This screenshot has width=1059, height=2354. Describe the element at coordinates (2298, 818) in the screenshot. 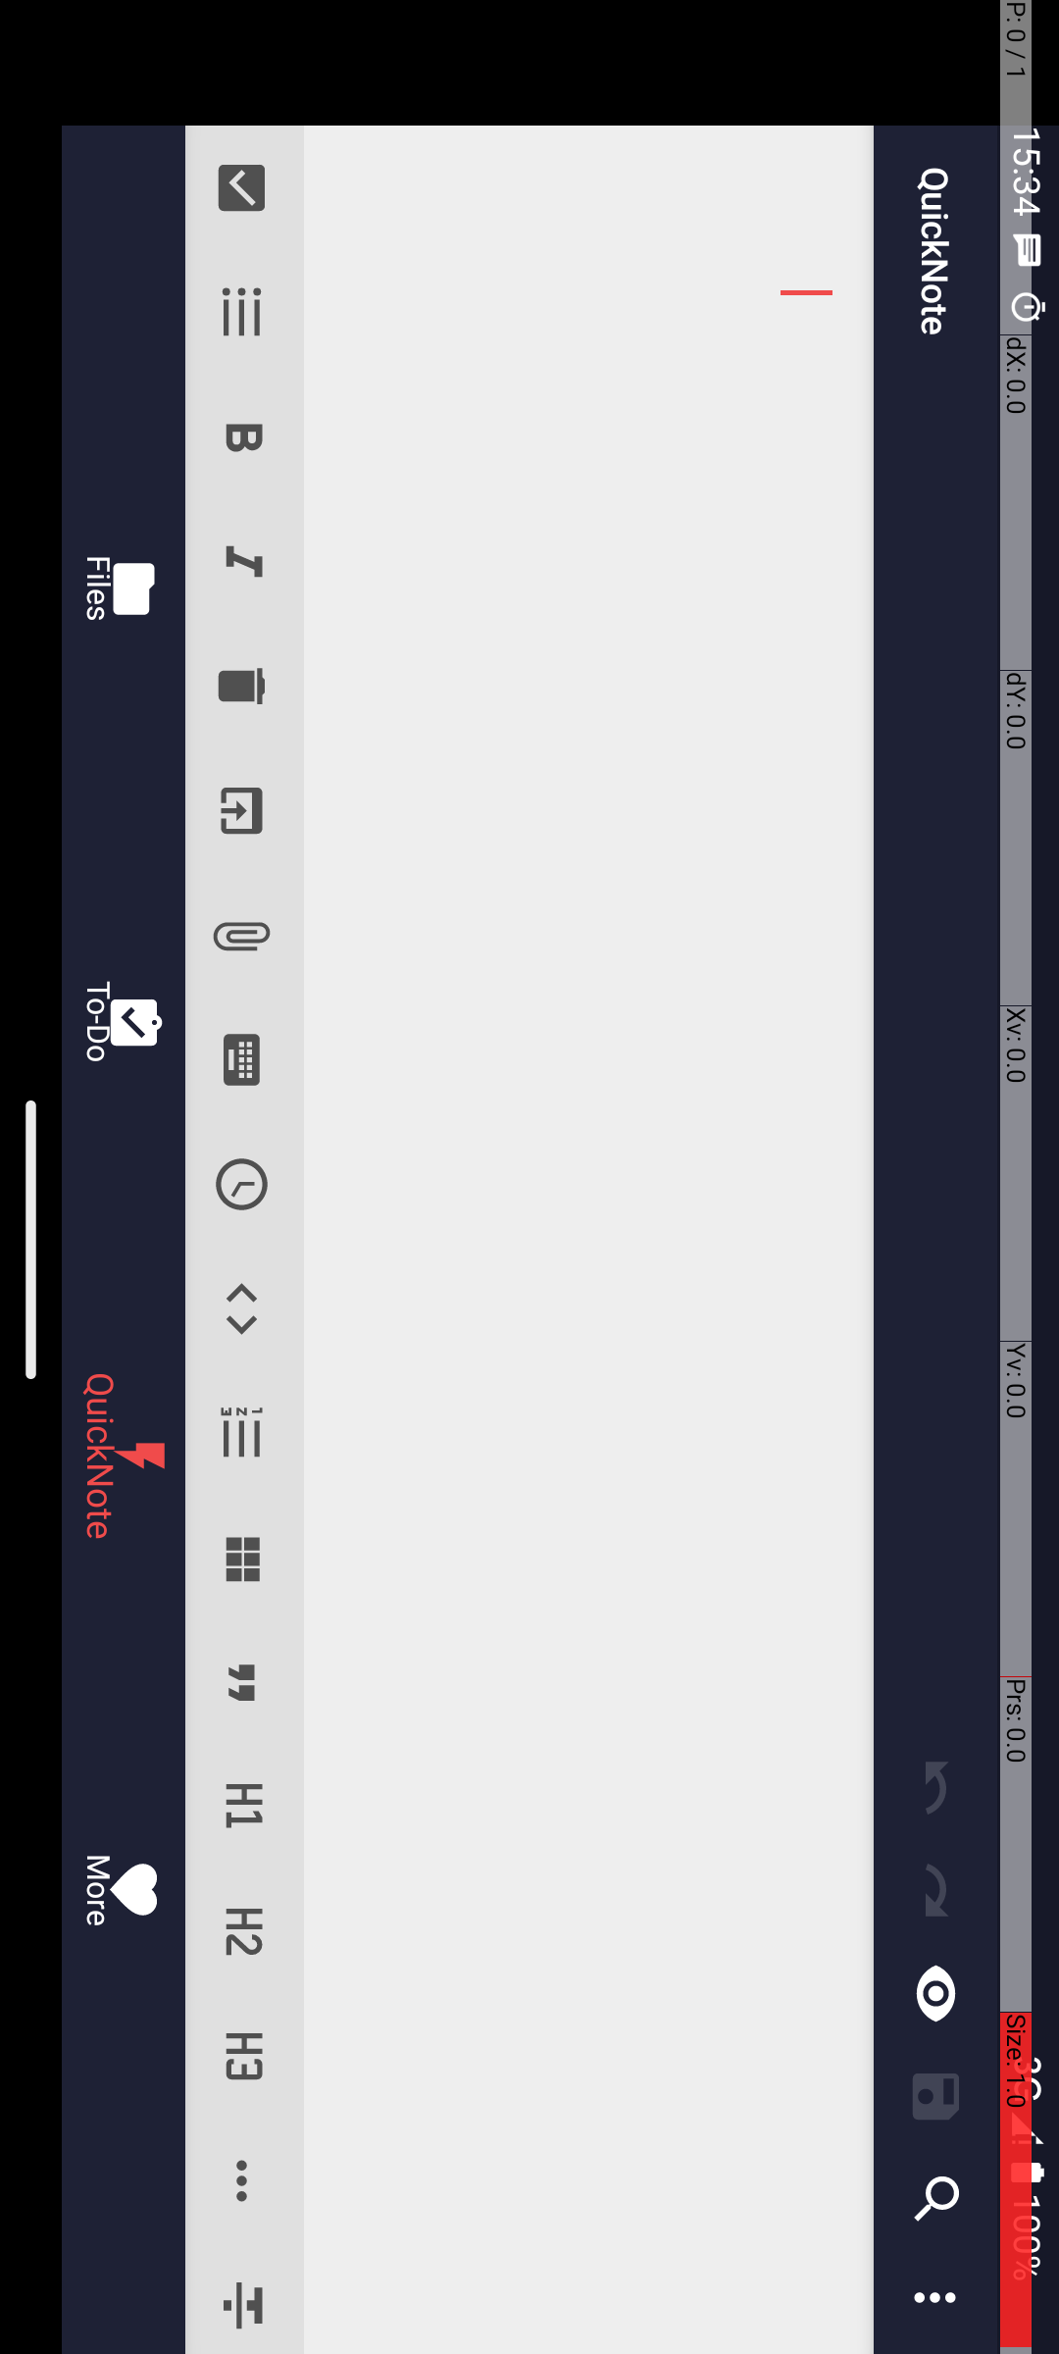

I see `Strike out` at that location.